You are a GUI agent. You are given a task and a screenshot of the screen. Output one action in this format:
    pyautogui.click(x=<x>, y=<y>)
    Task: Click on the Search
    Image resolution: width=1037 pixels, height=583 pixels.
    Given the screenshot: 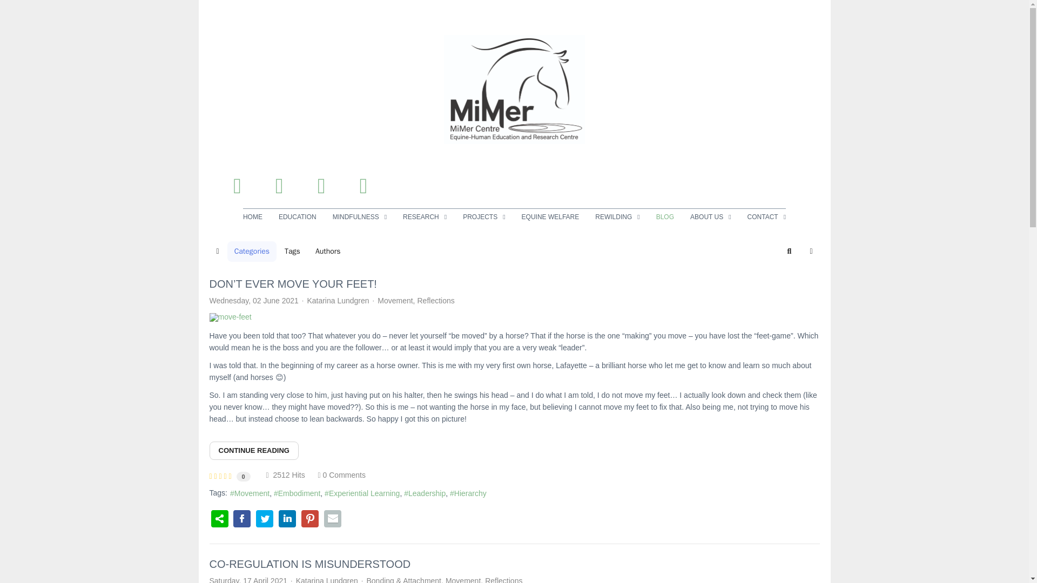 What is the action you would take?
    pyautogui.click(x=790, y=252)
    